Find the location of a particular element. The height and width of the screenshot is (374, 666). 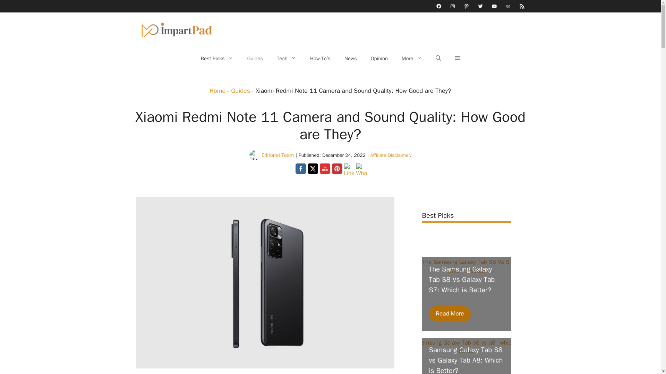

Facebook is located at coordinates (300, 168).